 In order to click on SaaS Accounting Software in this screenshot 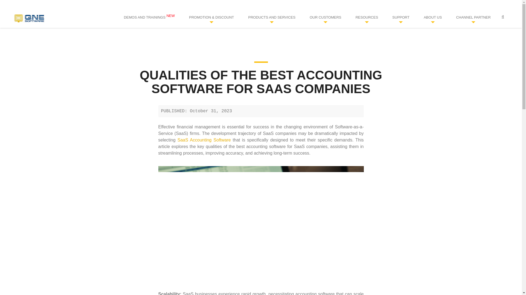, I will do `click(204, 140)`.